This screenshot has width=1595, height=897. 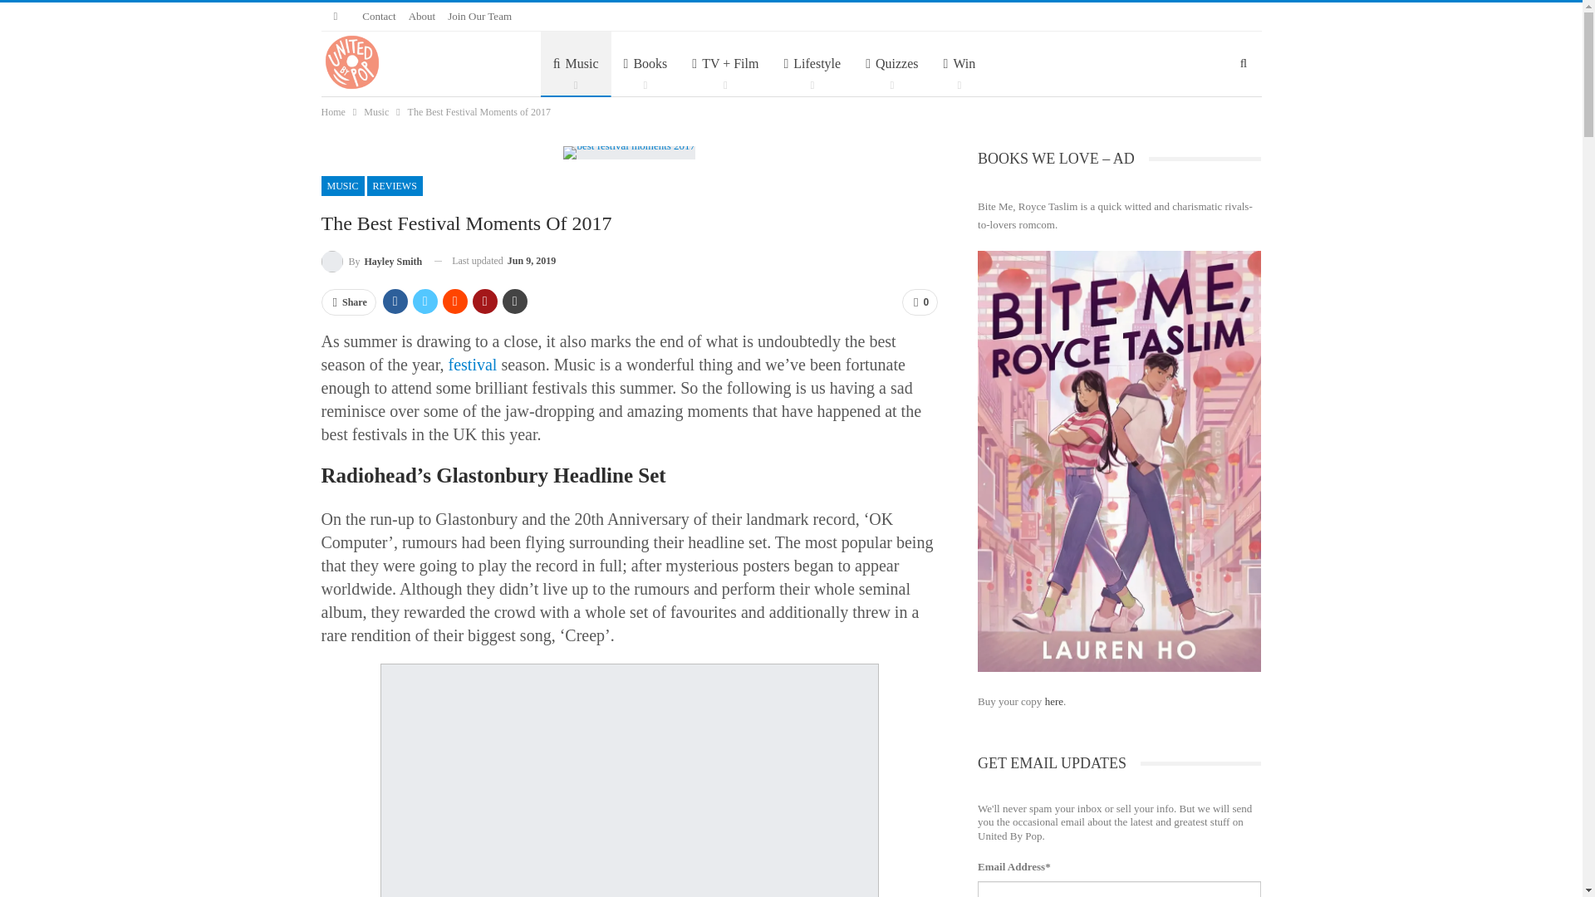 I want to click on Join Our Team, so click(x=480, y=16).